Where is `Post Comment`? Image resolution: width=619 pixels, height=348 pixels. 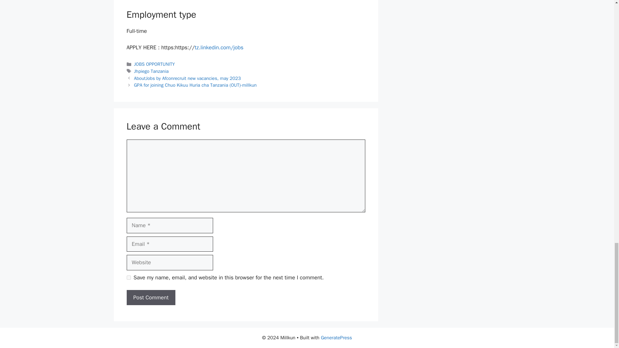 Post Comment is located at coordinates (151, 298).